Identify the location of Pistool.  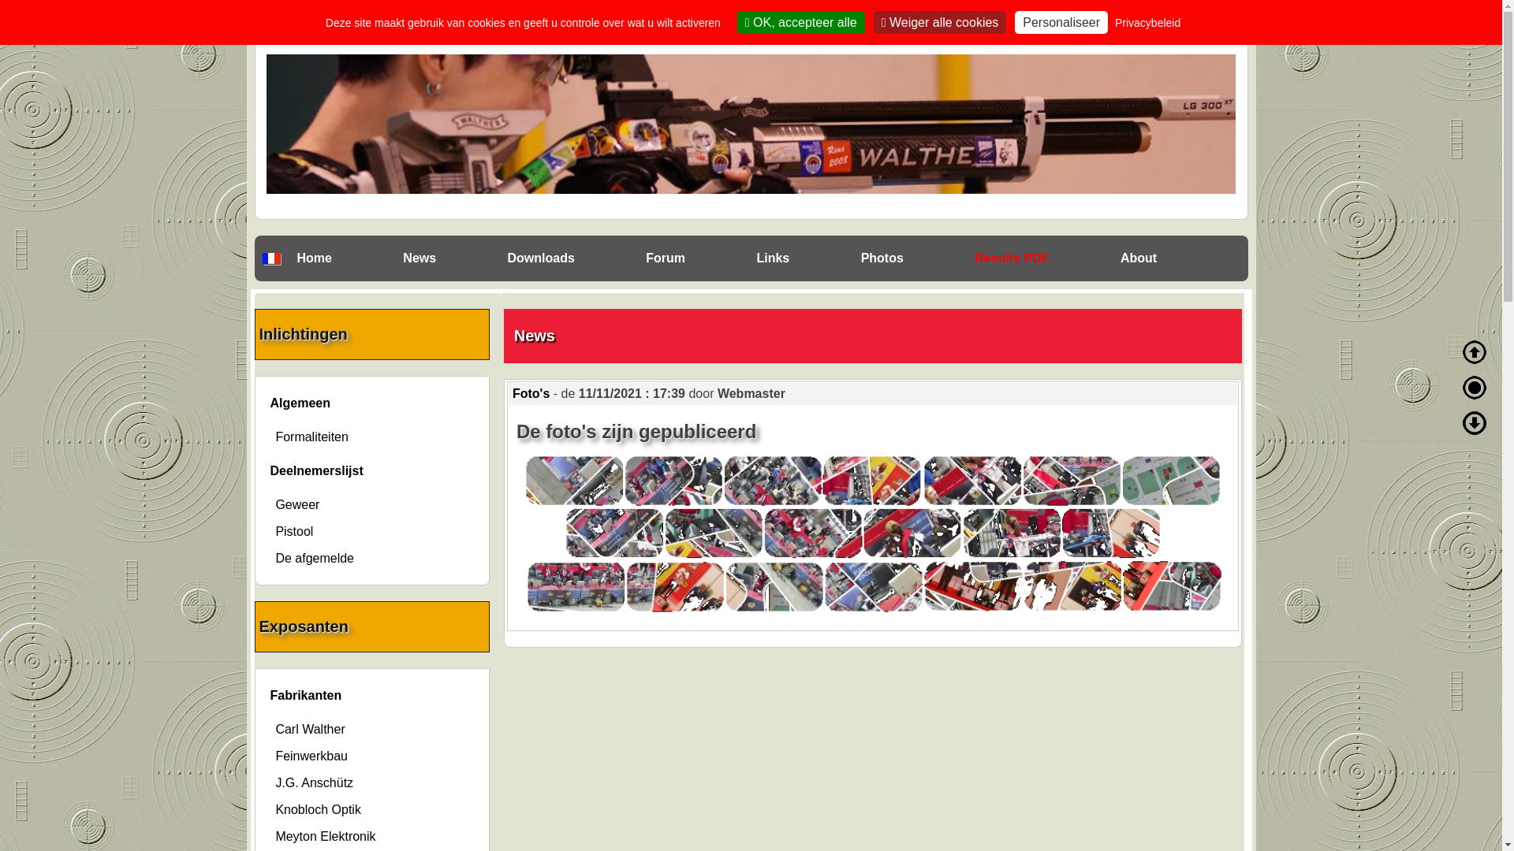
(294, 531).